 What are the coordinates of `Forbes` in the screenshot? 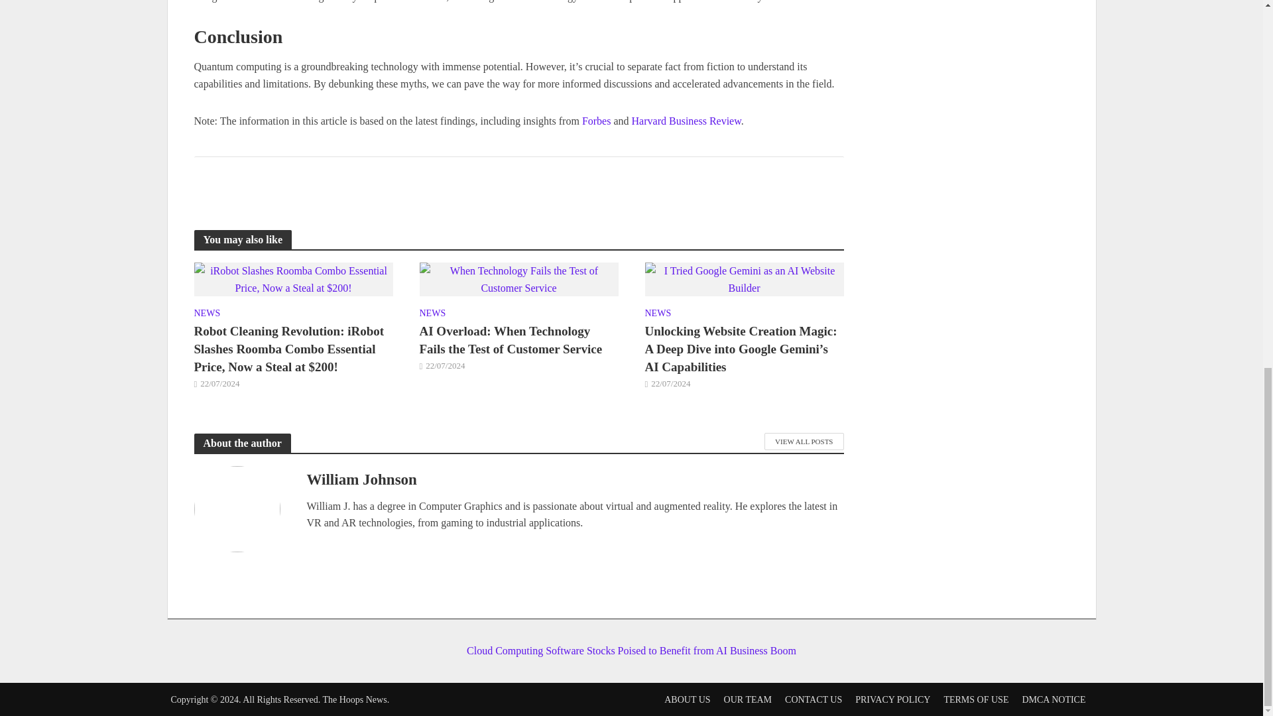 It's located at (596, 121).